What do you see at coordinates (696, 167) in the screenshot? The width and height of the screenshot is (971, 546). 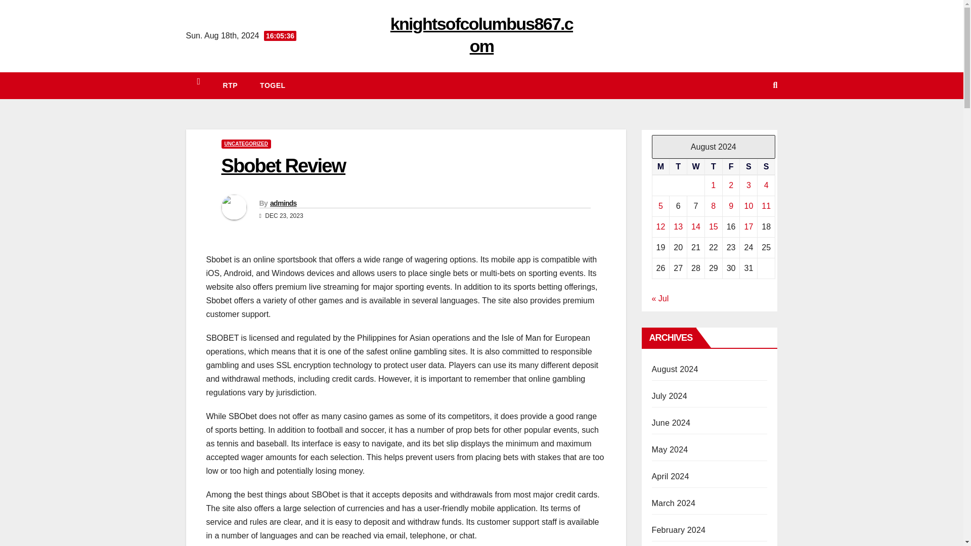 I see `Wednesday` at bounding box center [696, 167].